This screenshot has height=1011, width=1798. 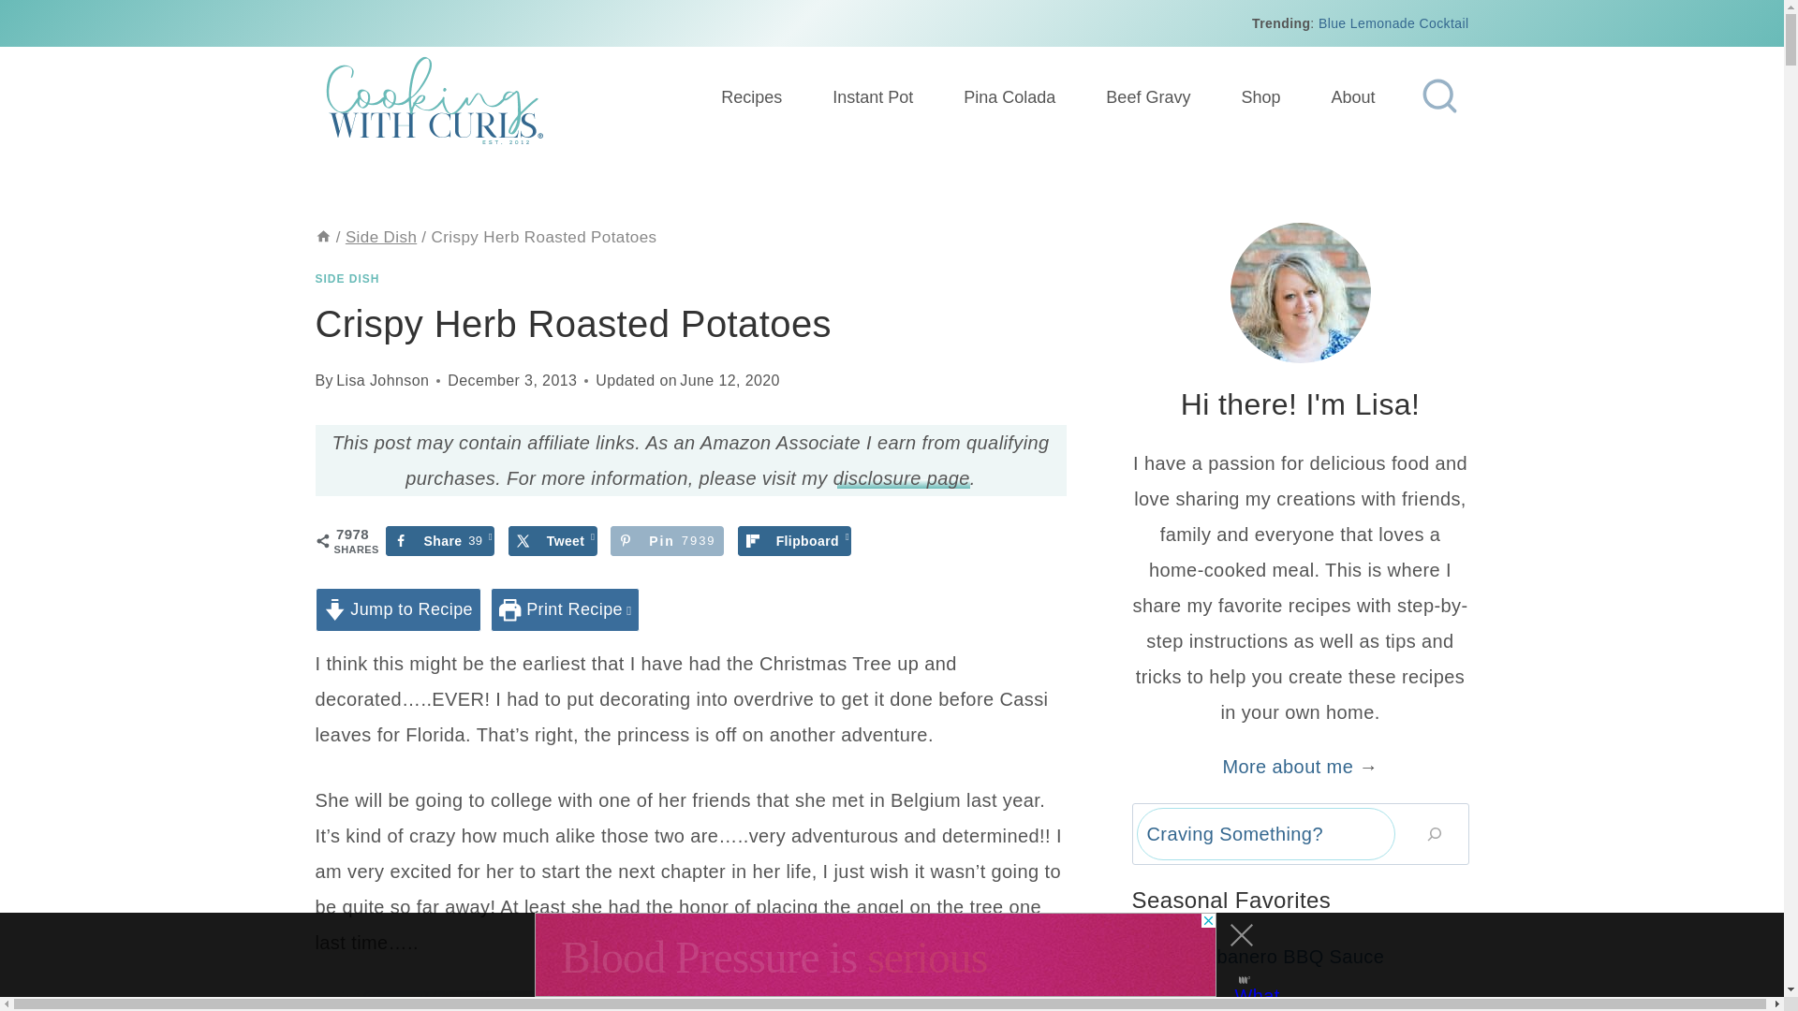 I want to click on Pina Colada, so click(x=1010, y=97).